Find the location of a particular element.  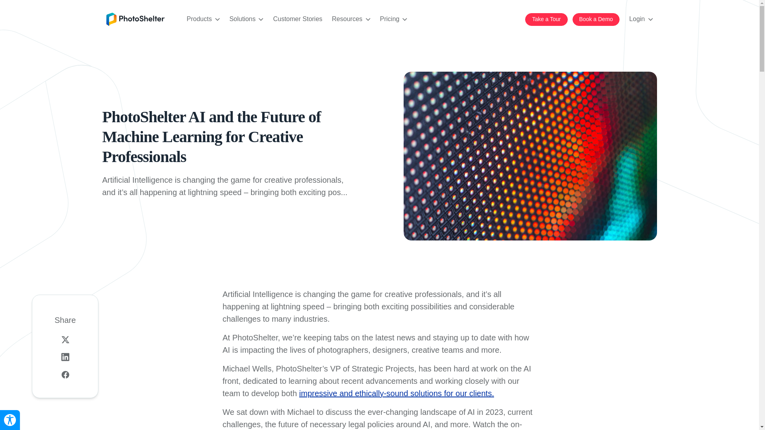

Customer Stories is located at coordinates (297, 19).